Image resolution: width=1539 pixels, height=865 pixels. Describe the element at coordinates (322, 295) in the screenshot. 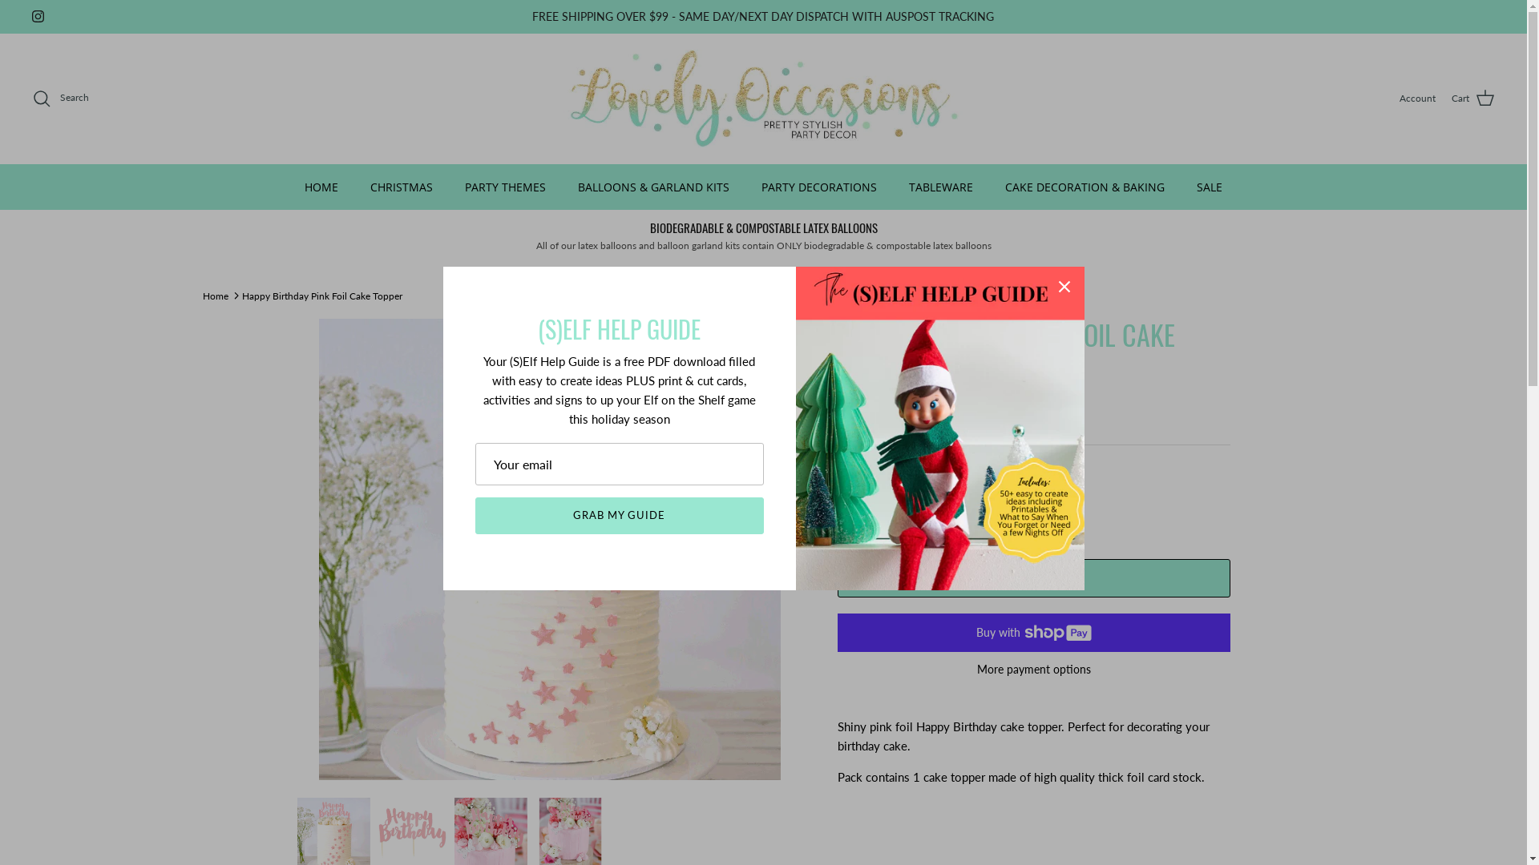

I see `Happy Birthday Pink Foil Cake Topper` at that location.